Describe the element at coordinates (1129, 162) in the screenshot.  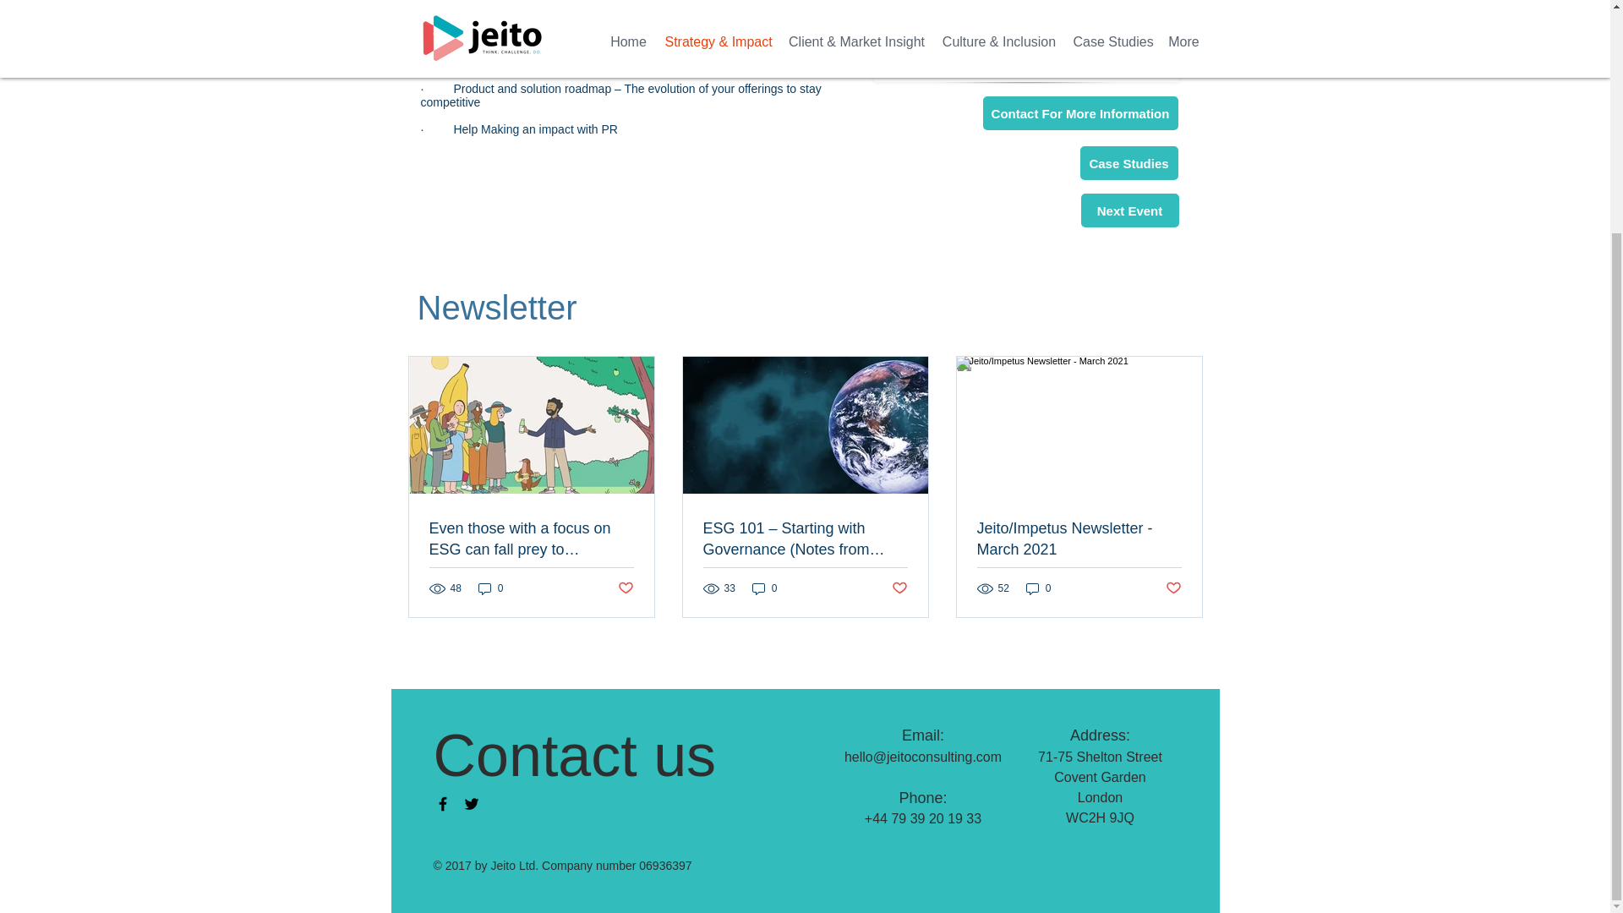
I see `Case Studies` at that location.